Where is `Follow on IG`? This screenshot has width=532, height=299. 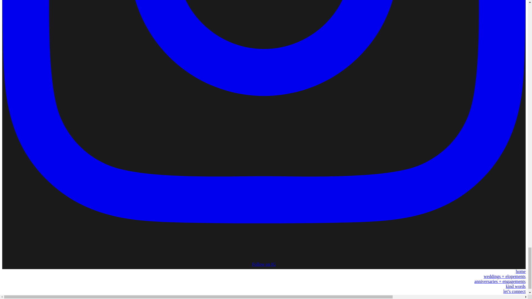 Follow on IG is located at coordinates (264, 262).